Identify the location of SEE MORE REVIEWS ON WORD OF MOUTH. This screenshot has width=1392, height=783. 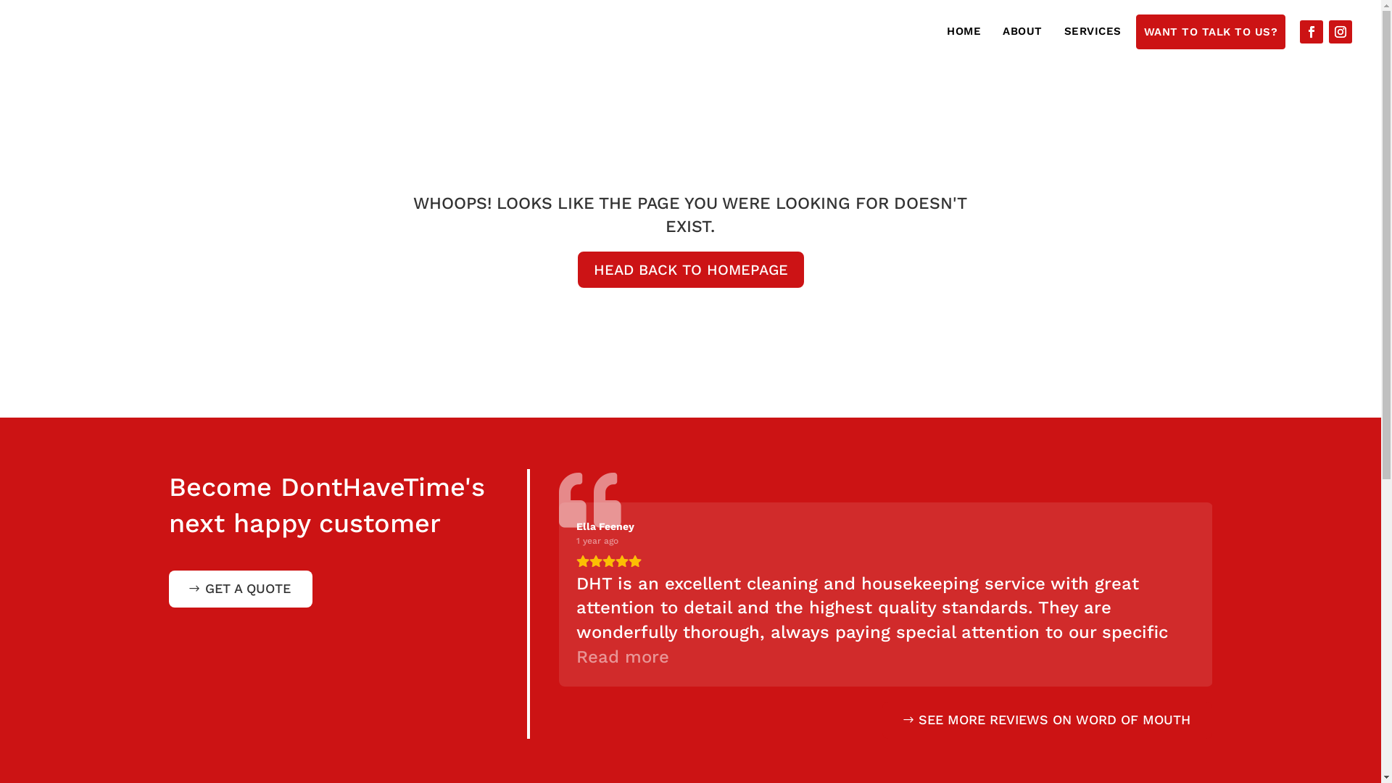
(1047, 721).